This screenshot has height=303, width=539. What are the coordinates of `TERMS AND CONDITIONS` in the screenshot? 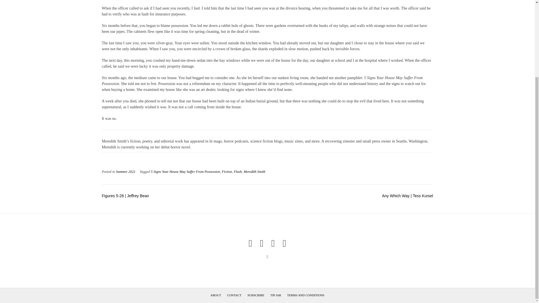 It's located at (306, 295).